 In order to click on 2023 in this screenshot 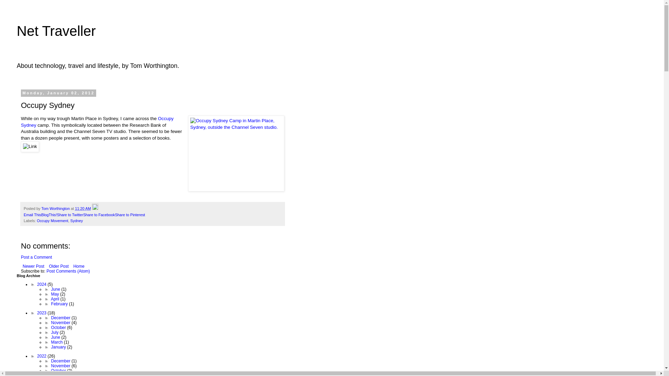, I will do `click(43, 313)`.